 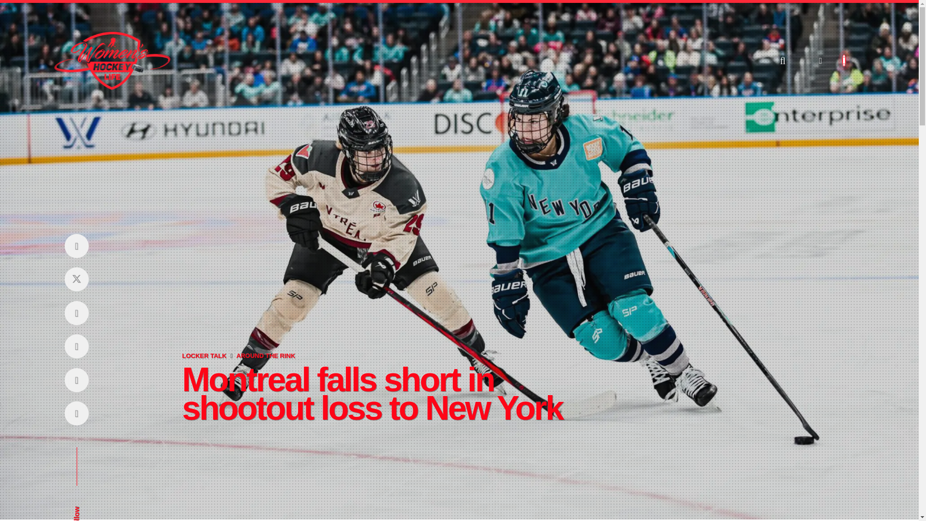 I want to click on LOCKER TALK, so click(x=204, y=356).